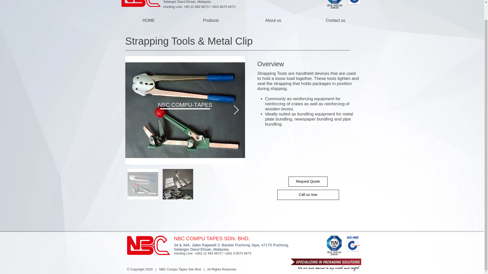  I want to click on About us, so click(273, 20).